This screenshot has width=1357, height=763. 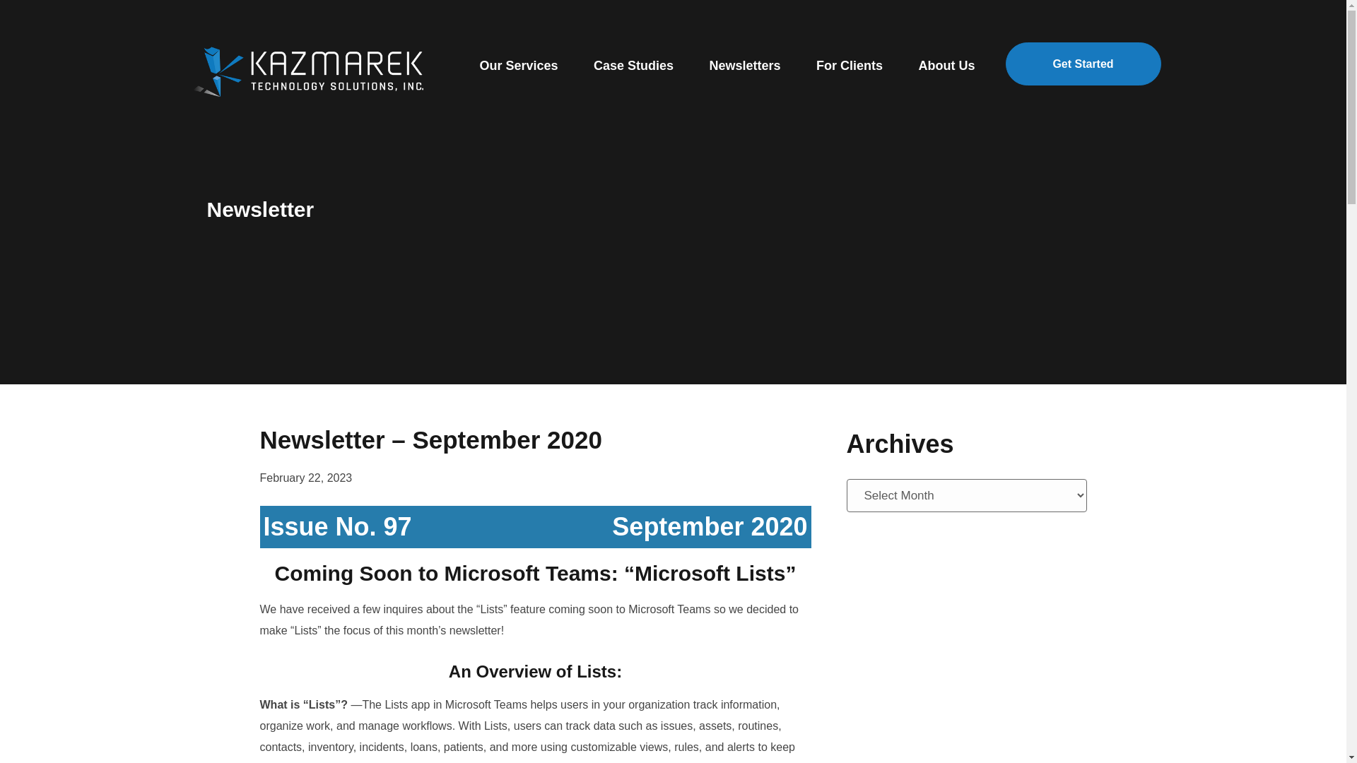 I want to click on About Us, so click(x=946, y=65).